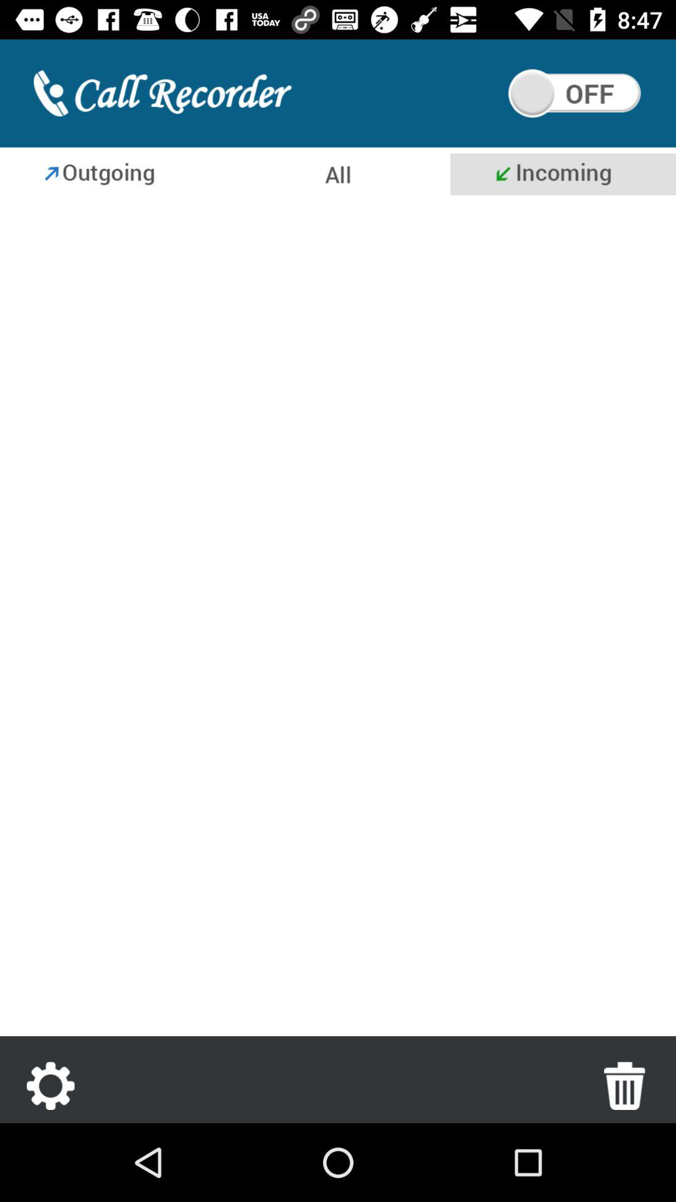 This screenshot has height=1202, width=676. I want to click on call recording is switched off, so click(575, 93).